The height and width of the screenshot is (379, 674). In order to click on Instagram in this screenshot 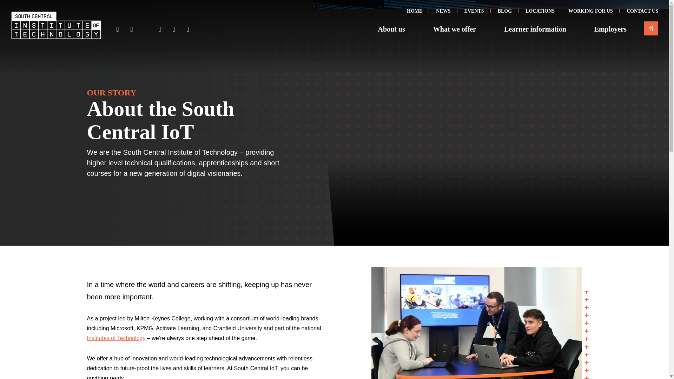, I will do `click(131, 29)`.